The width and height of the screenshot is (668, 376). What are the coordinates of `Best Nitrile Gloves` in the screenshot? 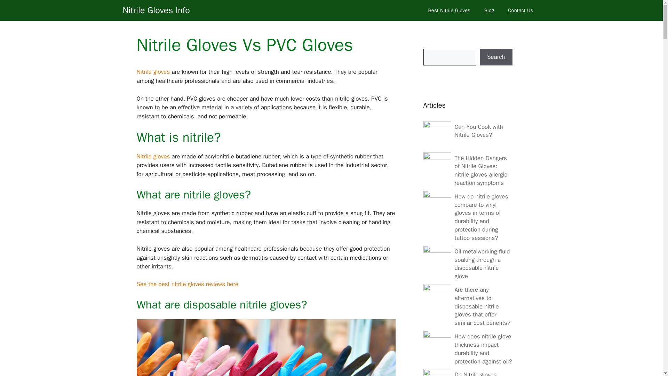 It's located at (450, 10).